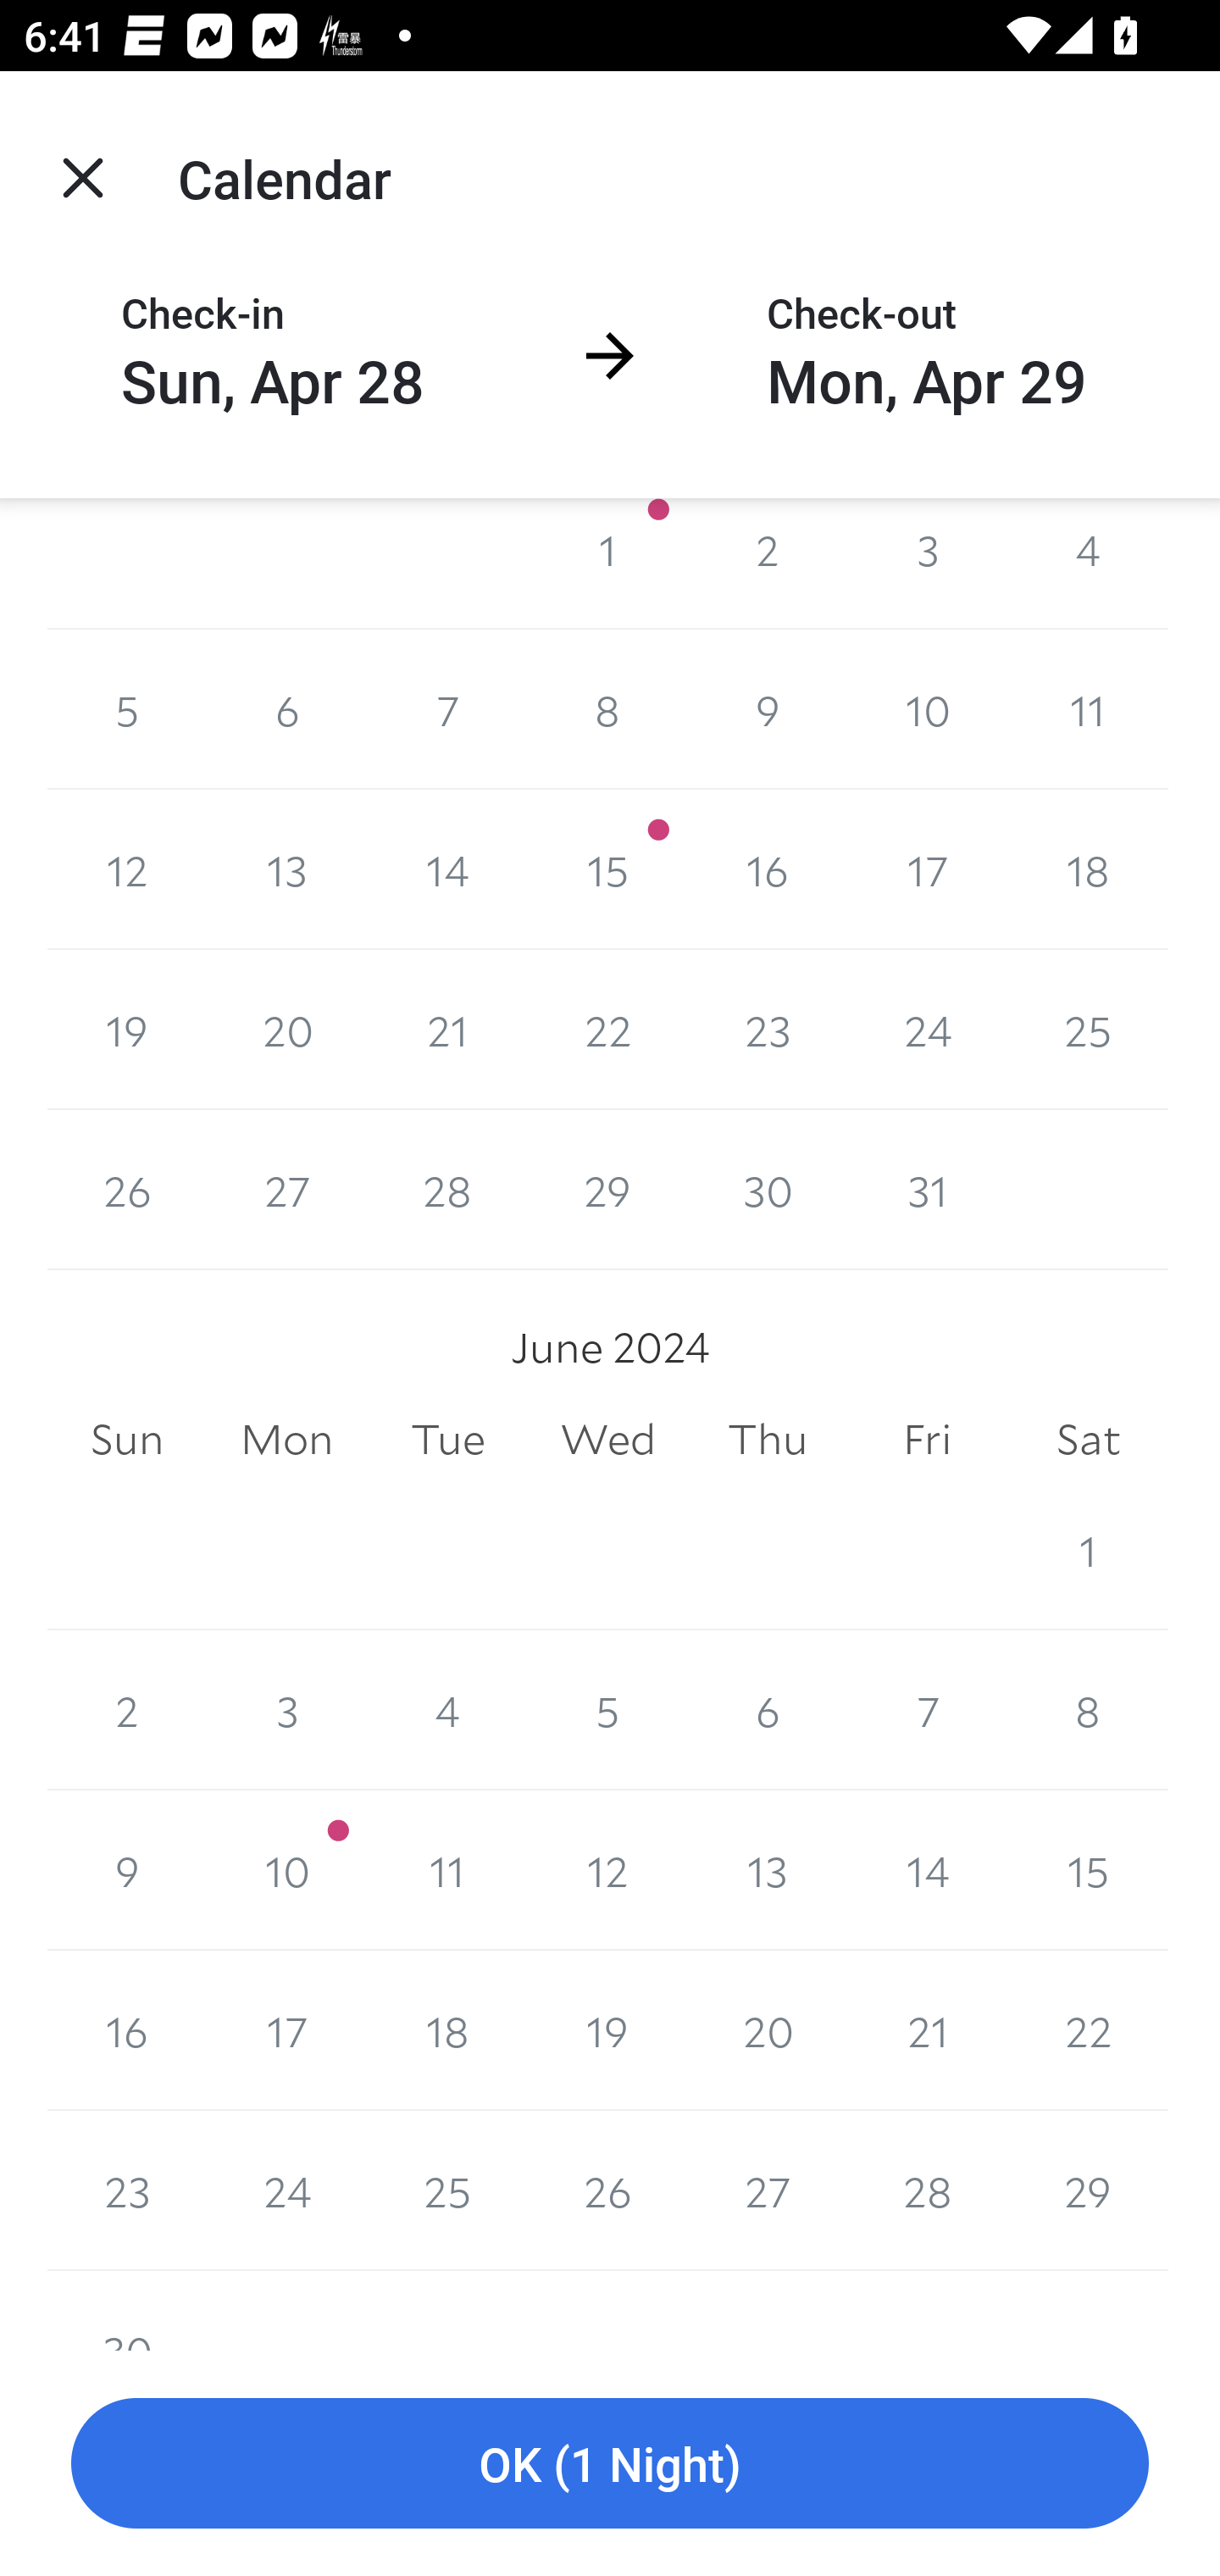  Describe the element at coordinates (447, 1190) in the screenshot. I see `28 28 May 2024` at that location.